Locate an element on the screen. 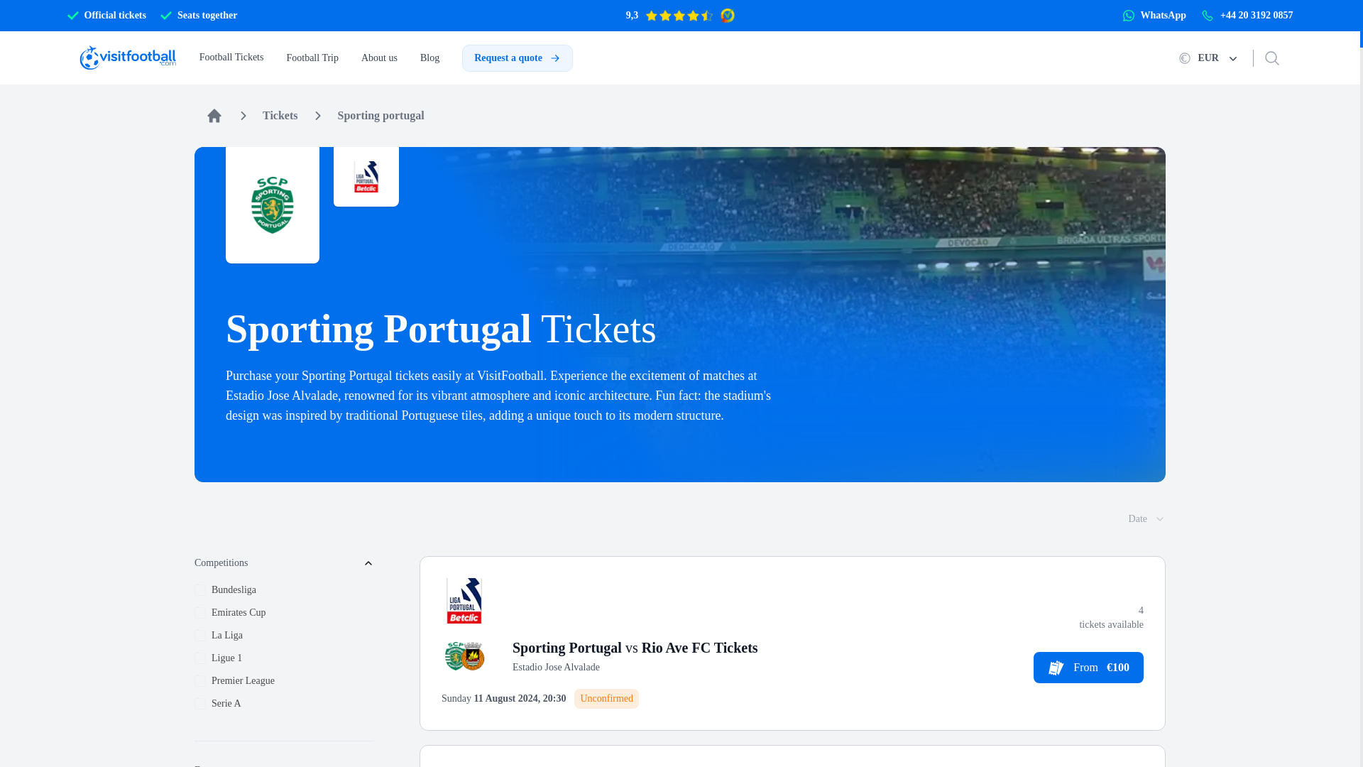 The width and height of the screenshot is (1363, 767). on is located at coordinates (200, 635).